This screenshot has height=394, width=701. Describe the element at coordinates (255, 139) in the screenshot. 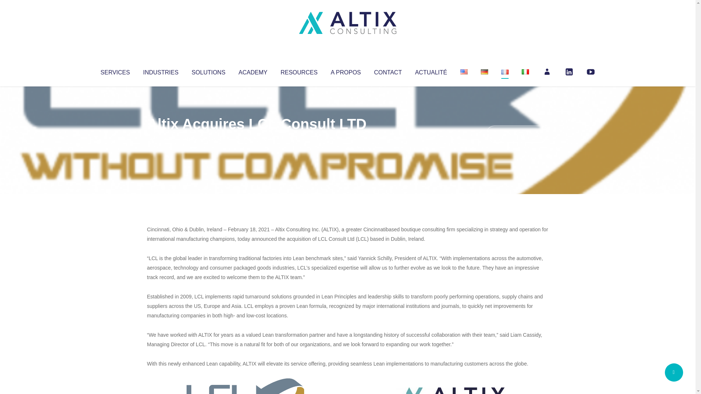

I see `Uncategorized` at that location.